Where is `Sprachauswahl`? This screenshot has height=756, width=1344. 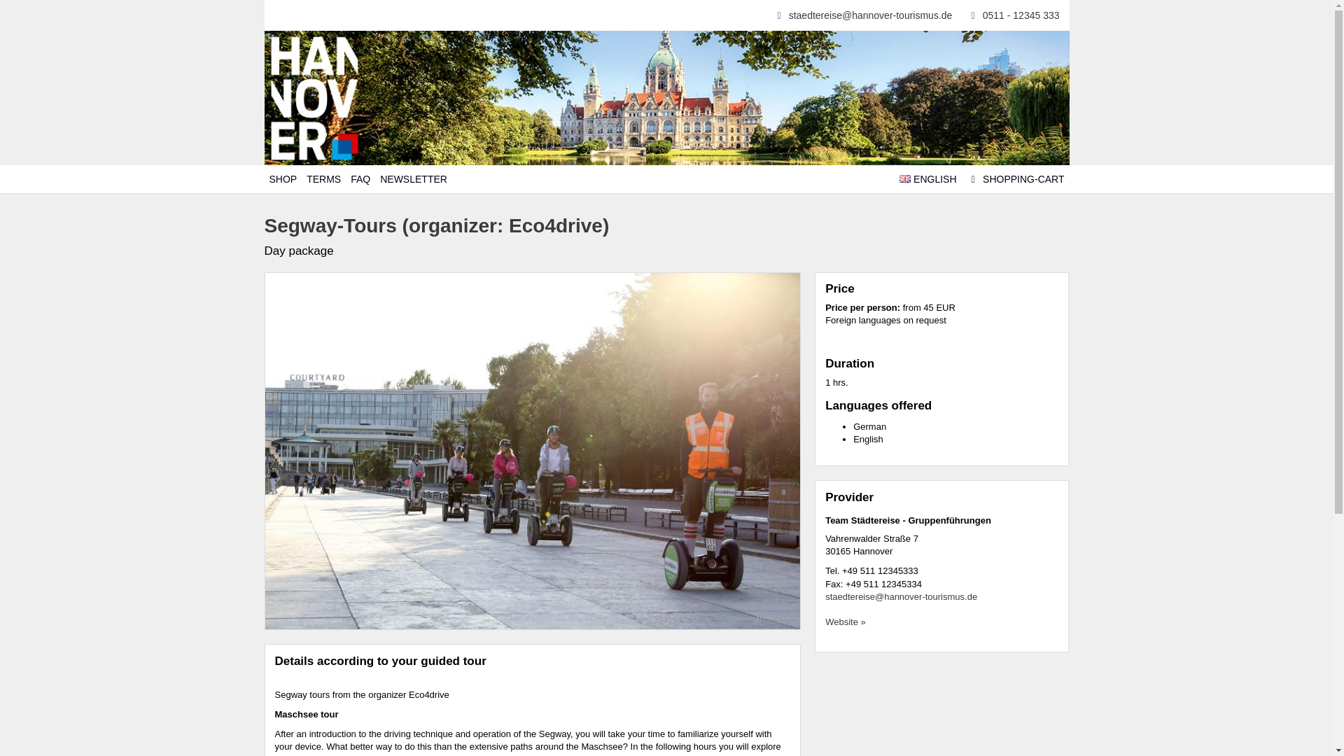
Sprachauswahl is located at coordinates (927, 179).